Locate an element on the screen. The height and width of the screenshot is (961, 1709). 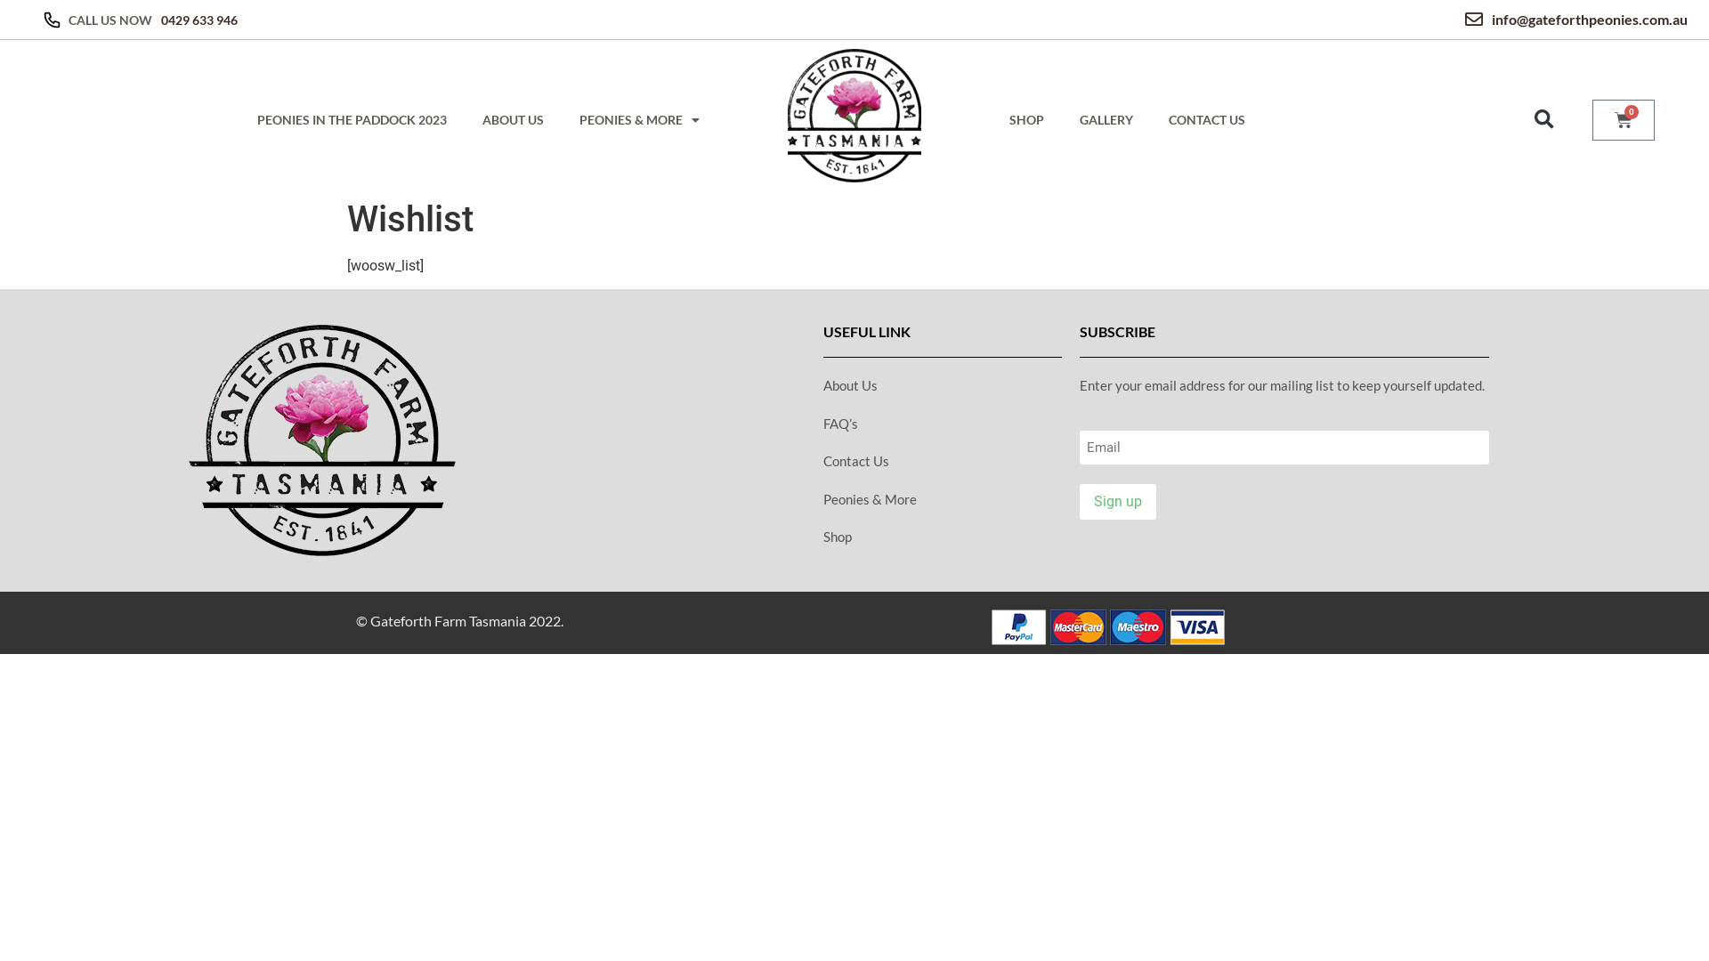
GALLERY is located at coordinates (1106, 120).